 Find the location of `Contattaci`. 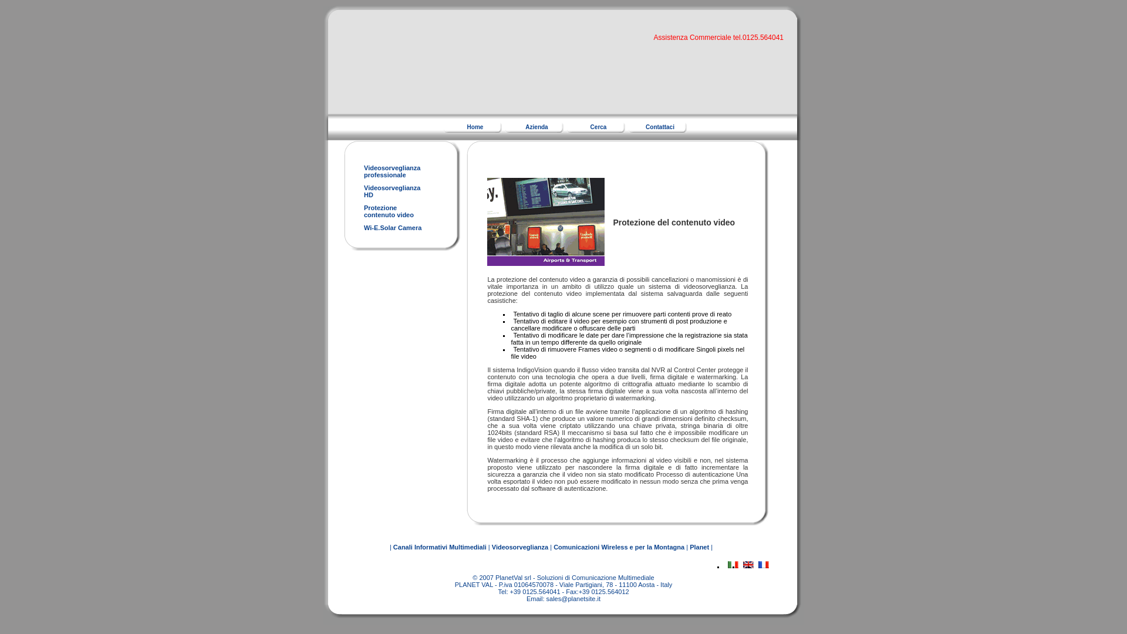

Contattaci is located at coordinates (534, 125).